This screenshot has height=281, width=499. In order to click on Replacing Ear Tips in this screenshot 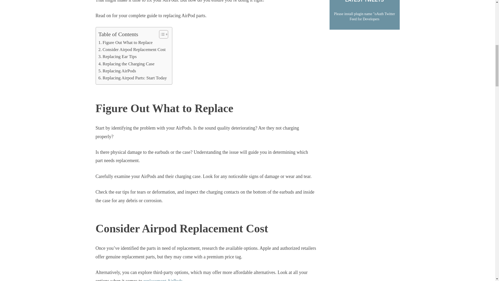, I will do `click(117, 57)`.